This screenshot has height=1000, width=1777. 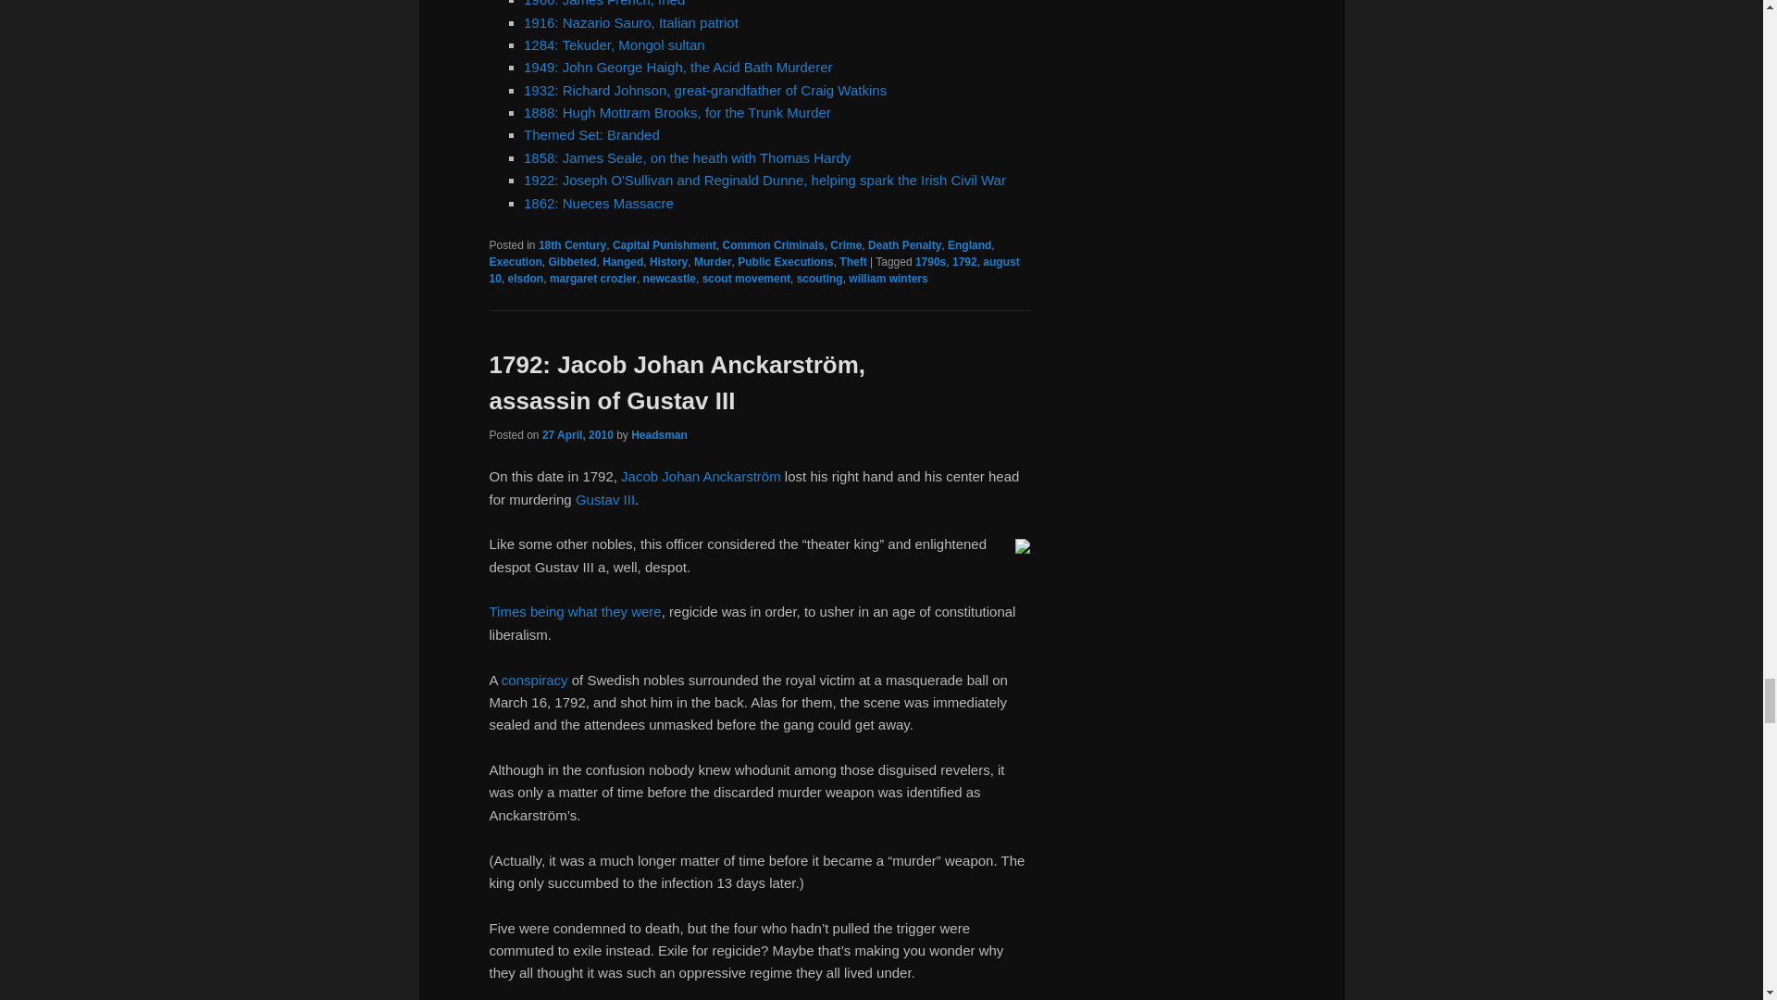 I want to click on 4:20 am, so click(x=578, y=435).